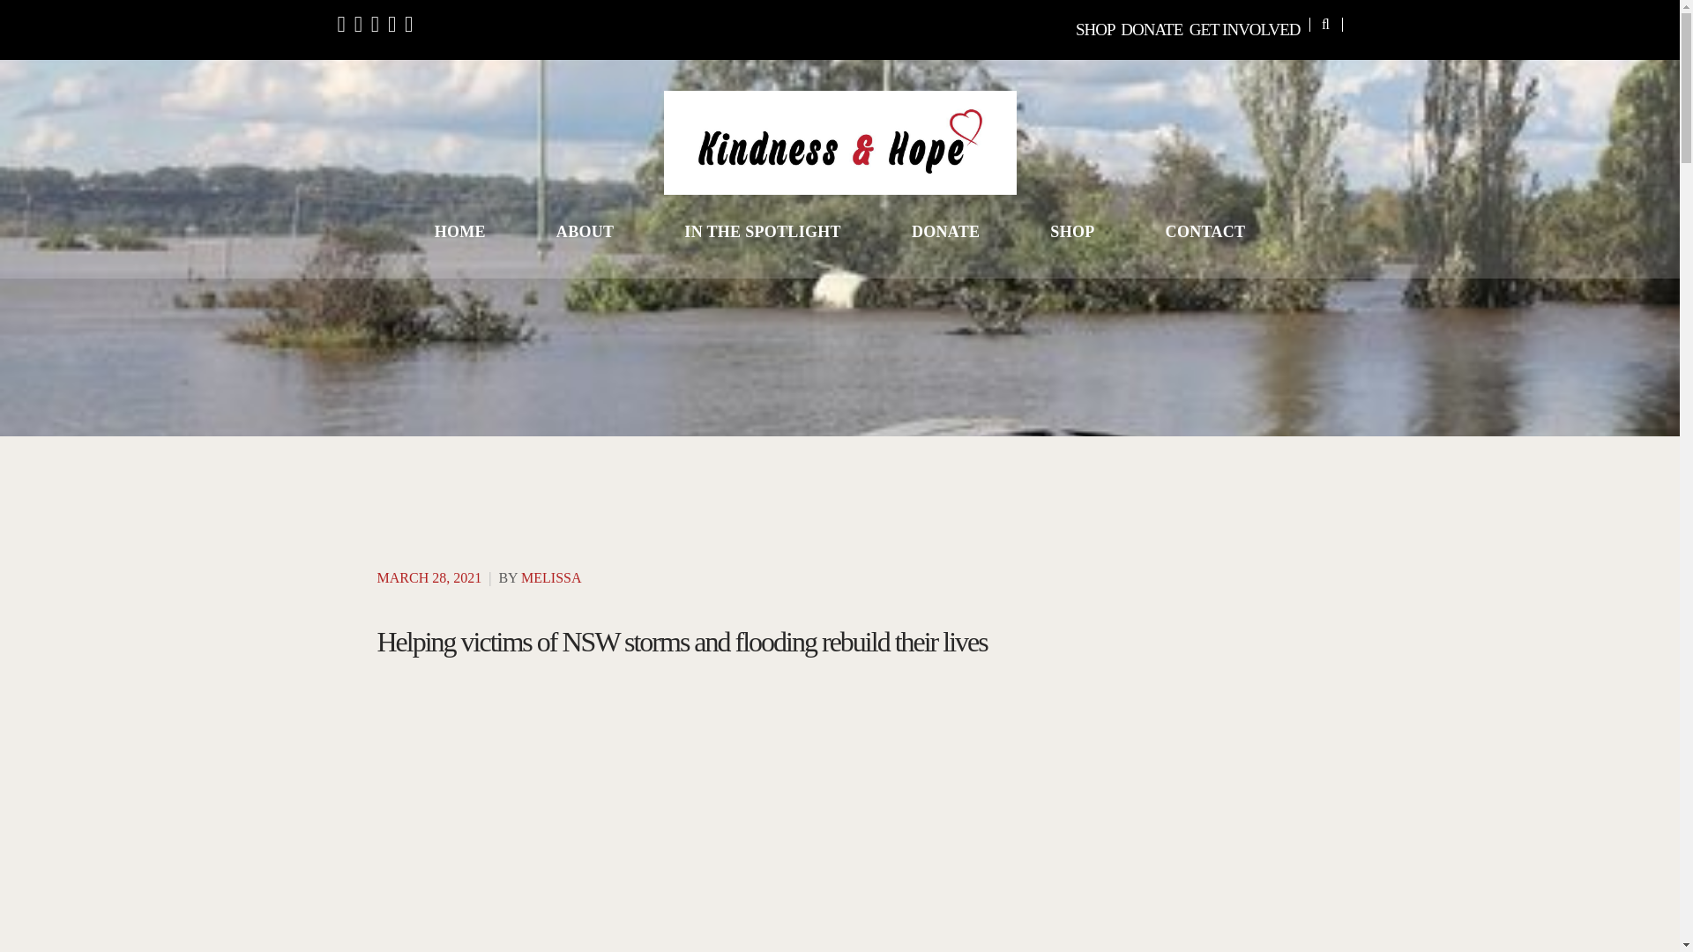  Describe the element at coordinates (1094, 29) in the screenshot. I see `SHOP` at that location.